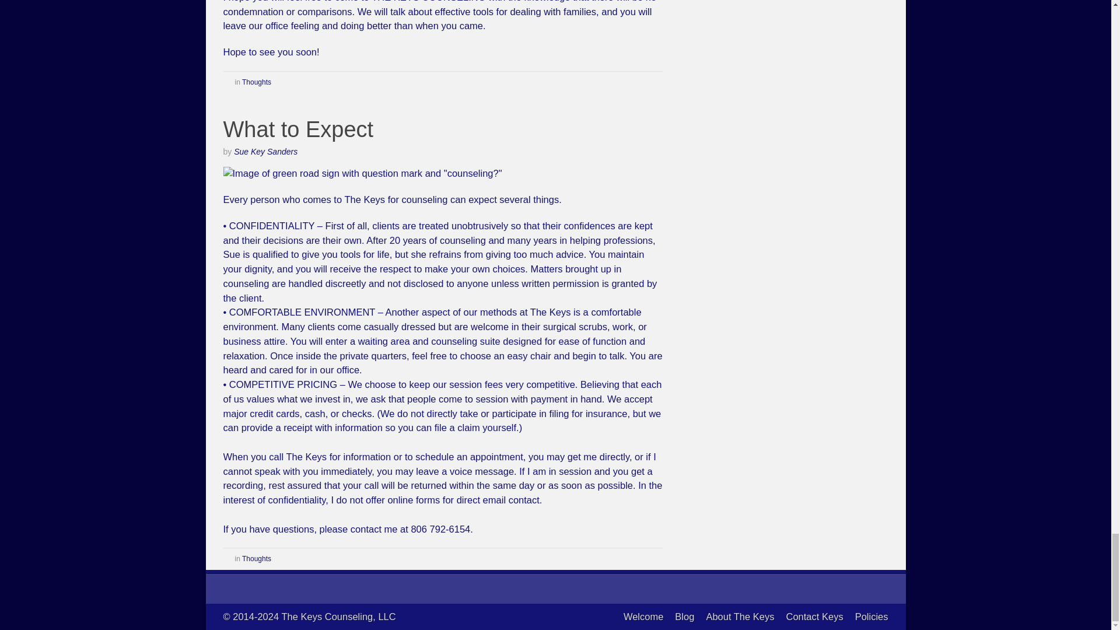 The height and width of the screenshot is (630, 1120). Describe the element at coordinates (643, 616) in the screenshot. I see `Welcome` at that location.